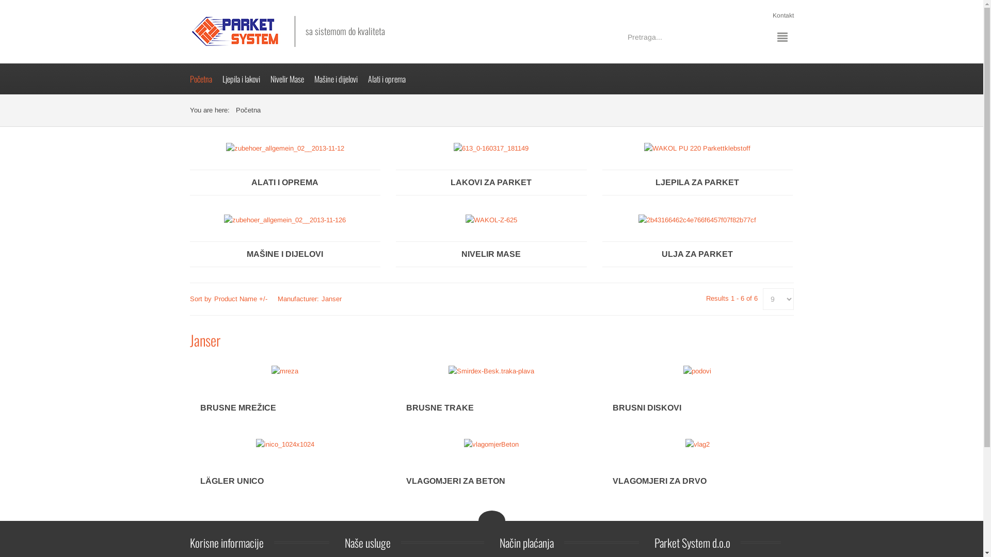 This screenshot has width=991, height=557. I want to click on LAKOVI ZA PARKET, so click(491, 183).